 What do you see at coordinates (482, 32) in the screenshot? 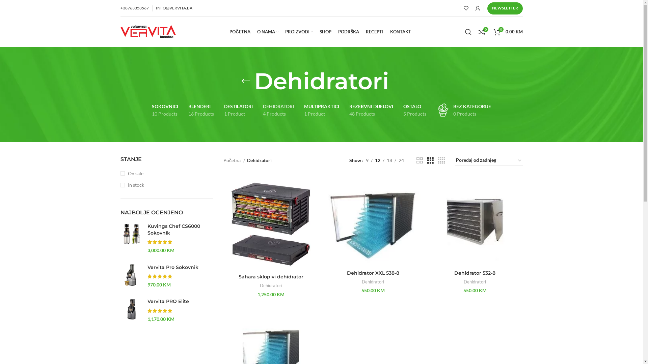
I see `0` at bounding box center [482, 32].